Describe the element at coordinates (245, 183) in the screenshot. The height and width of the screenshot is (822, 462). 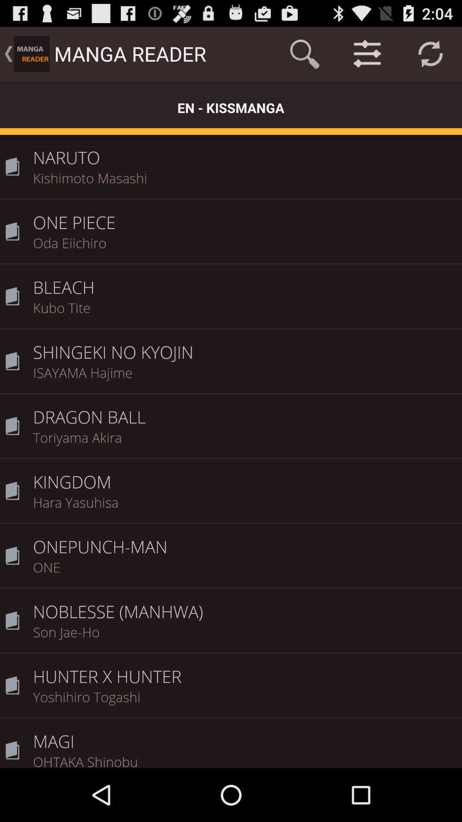
I see `choose icon below the naruto icon` at that location.